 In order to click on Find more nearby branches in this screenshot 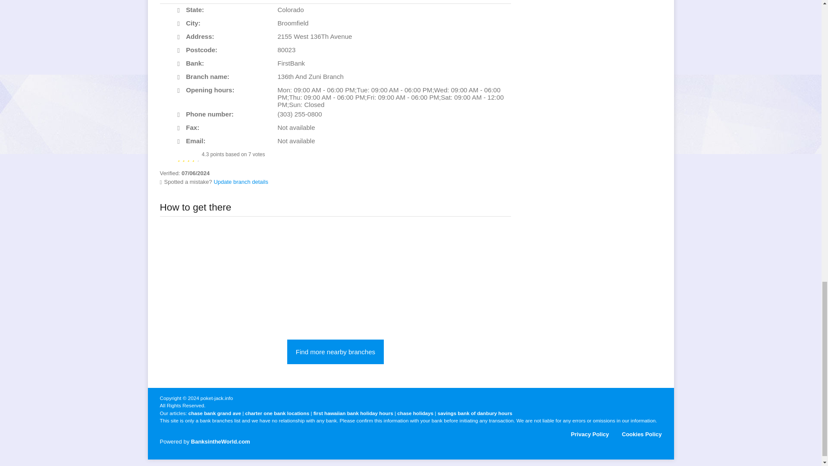, I will do `click(336, 352)`.